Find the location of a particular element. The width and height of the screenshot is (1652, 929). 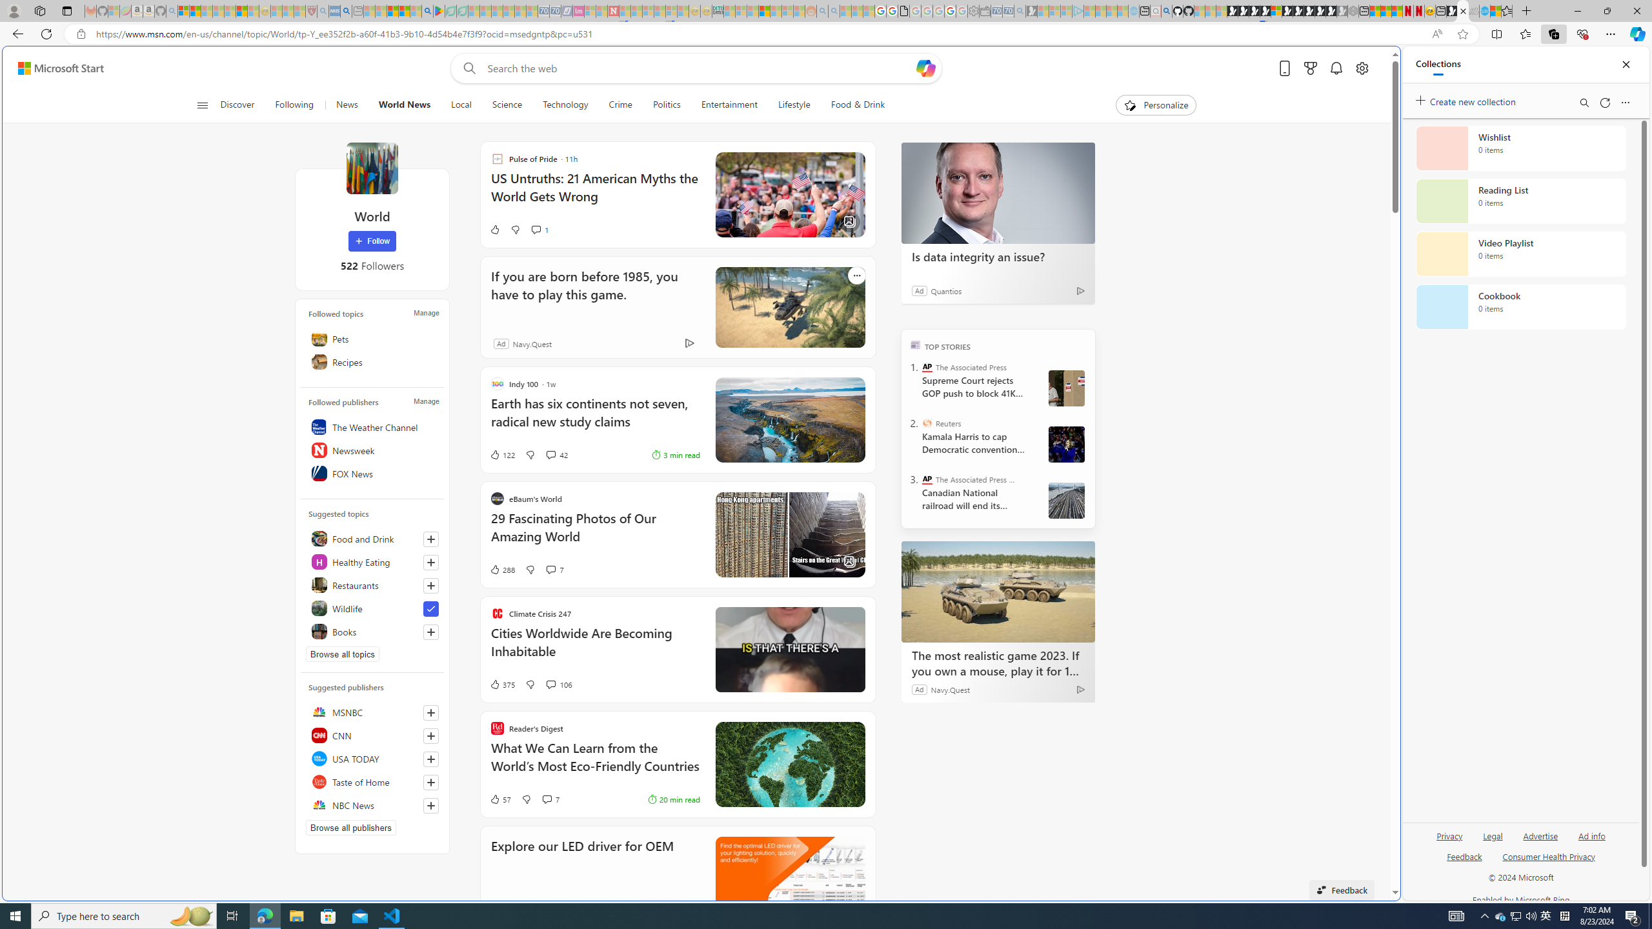

Recipes is located at coordinates (372, 361).